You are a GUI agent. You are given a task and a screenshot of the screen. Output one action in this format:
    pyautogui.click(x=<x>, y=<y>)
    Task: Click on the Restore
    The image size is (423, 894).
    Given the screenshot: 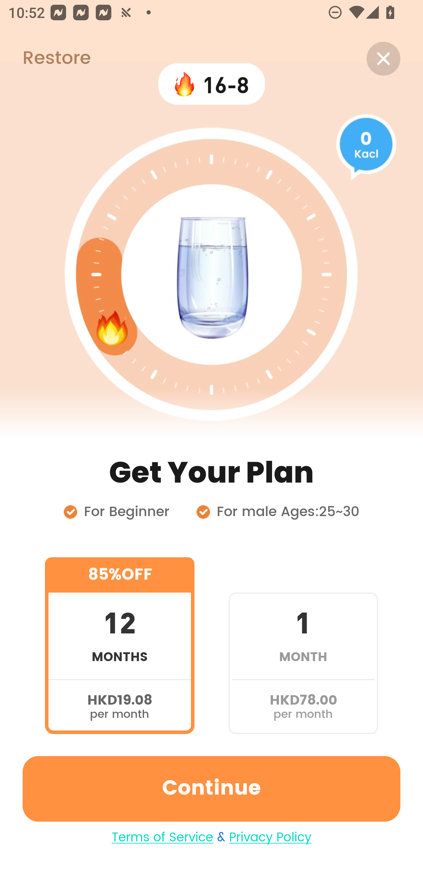 What is the action you would take?
    pyautogui.click(x=45, y=59)
    